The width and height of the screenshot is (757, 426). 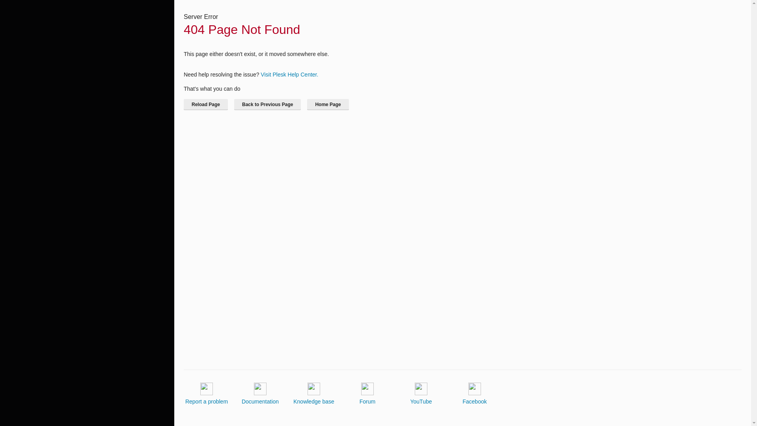 I want to click on Knowledge base, so click(x=314, y=394).